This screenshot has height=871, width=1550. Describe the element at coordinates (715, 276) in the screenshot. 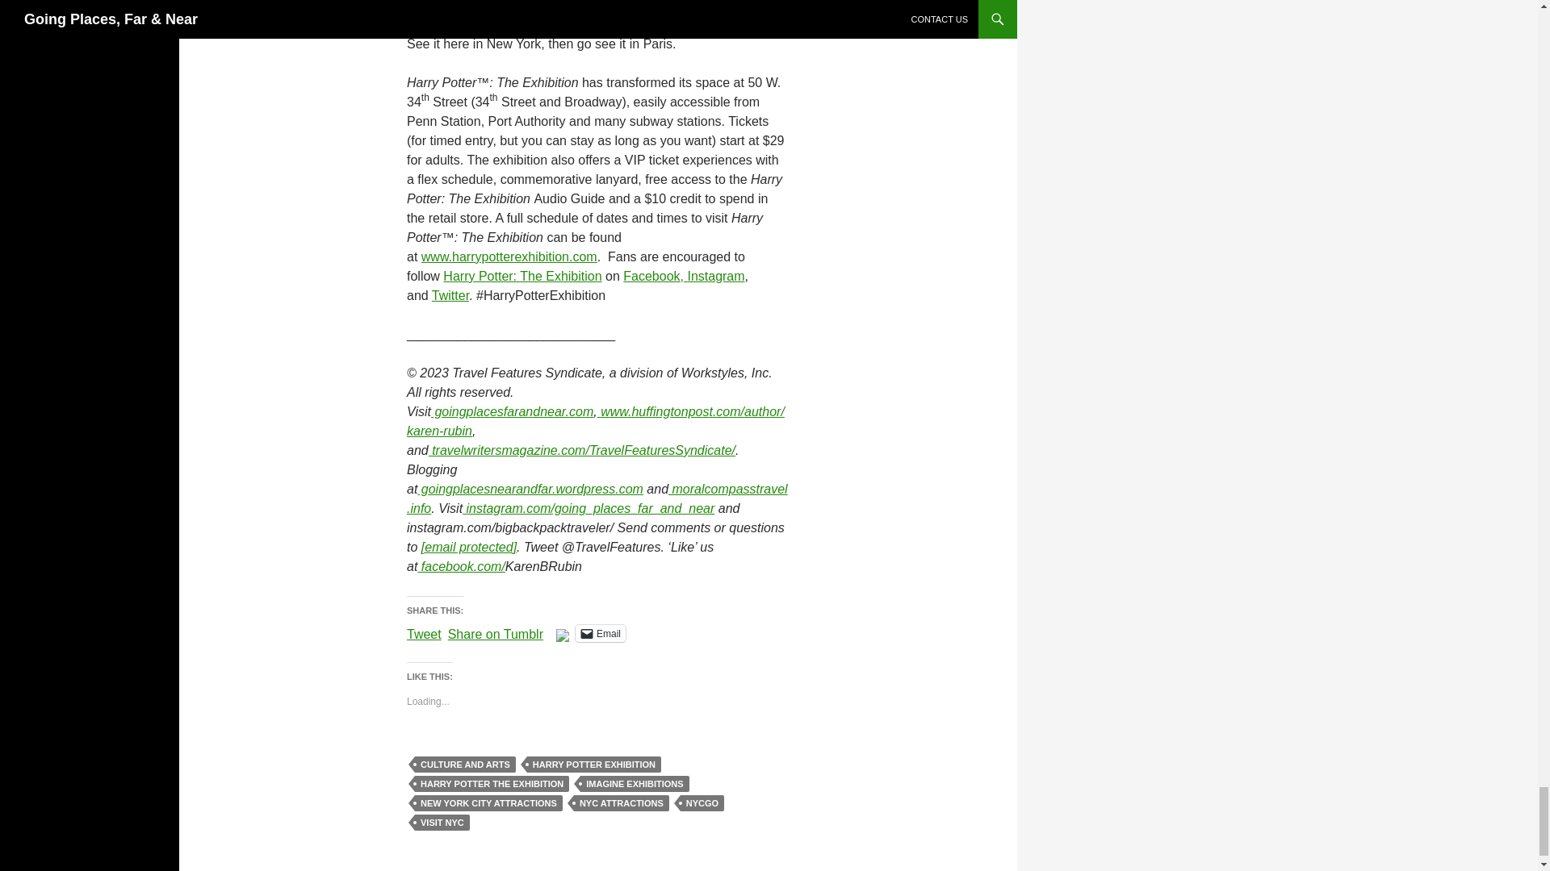

I see `Instagram` at that location.